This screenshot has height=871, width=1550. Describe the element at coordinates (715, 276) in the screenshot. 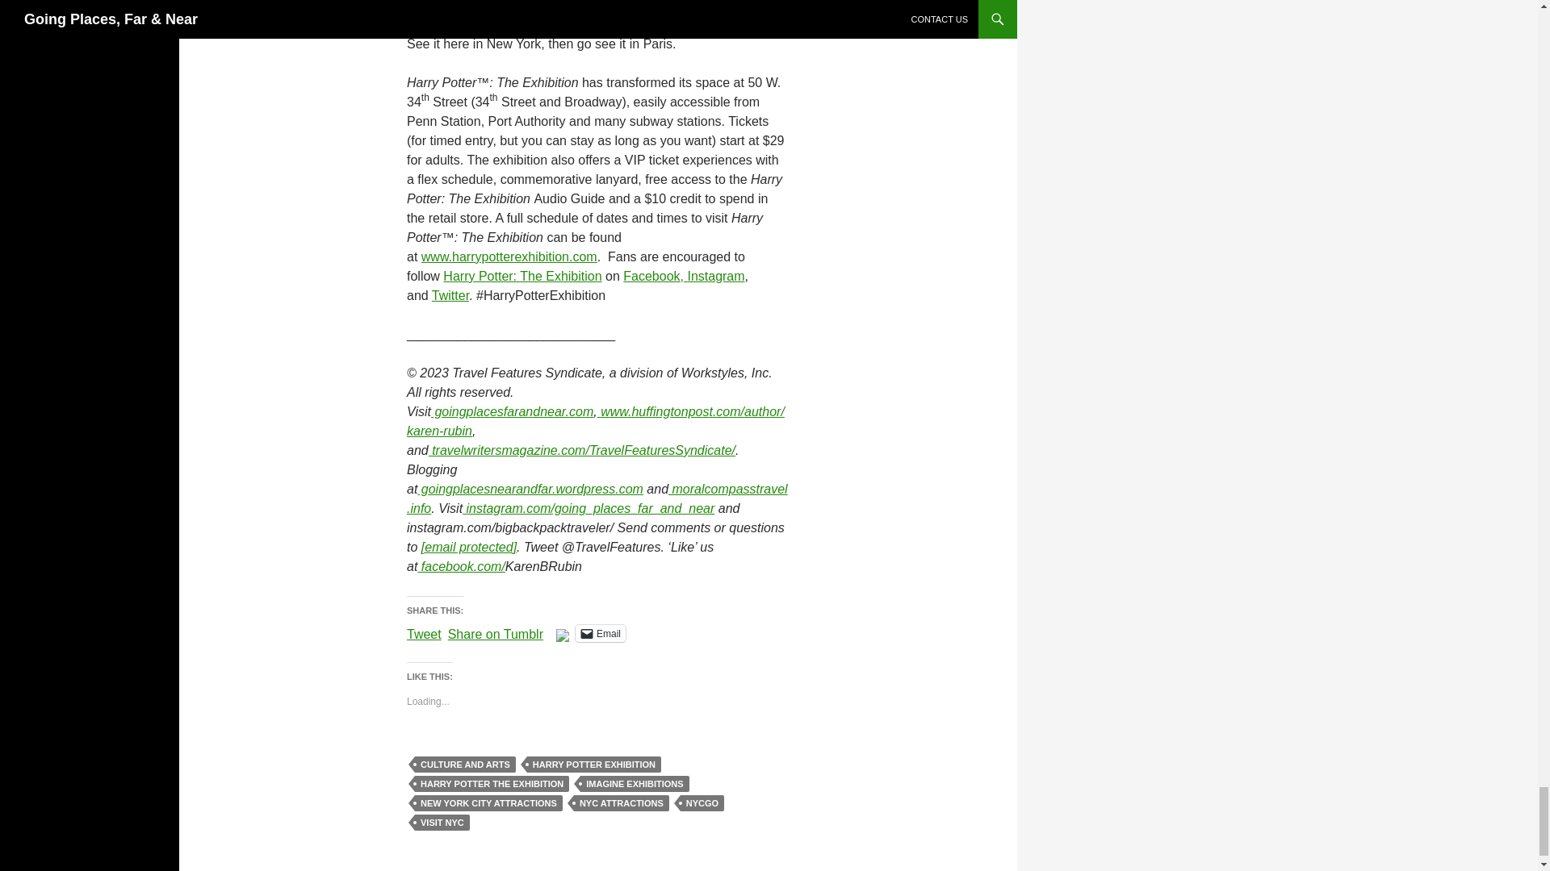

I see `Instagram` at that location.